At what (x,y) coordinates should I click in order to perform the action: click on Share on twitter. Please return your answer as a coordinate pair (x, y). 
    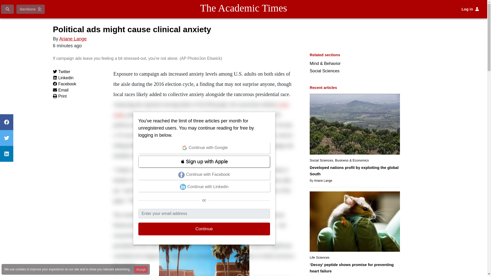
    Looking at the image, I should click on (61, 72).